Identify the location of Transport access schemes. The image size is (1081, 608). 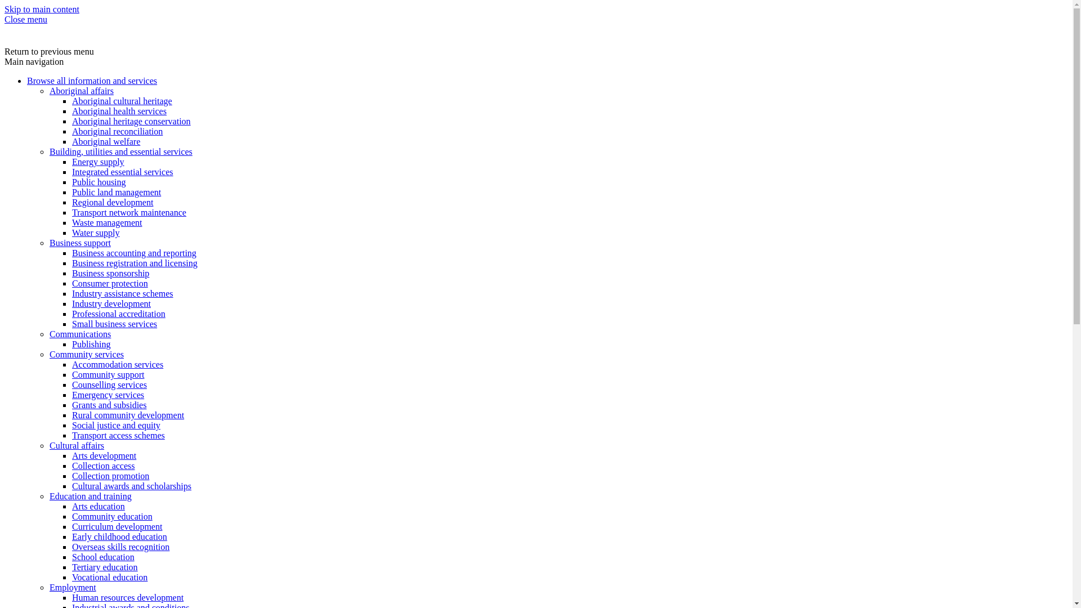
(118, 436).